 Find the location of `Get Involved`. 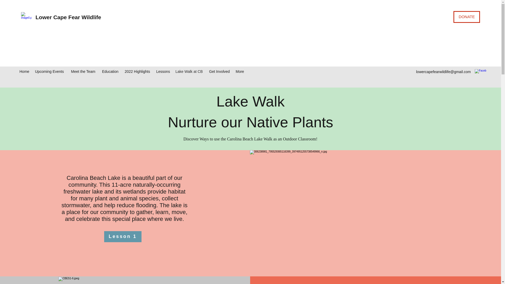

Get Involved is located at coordinates (220, 72).